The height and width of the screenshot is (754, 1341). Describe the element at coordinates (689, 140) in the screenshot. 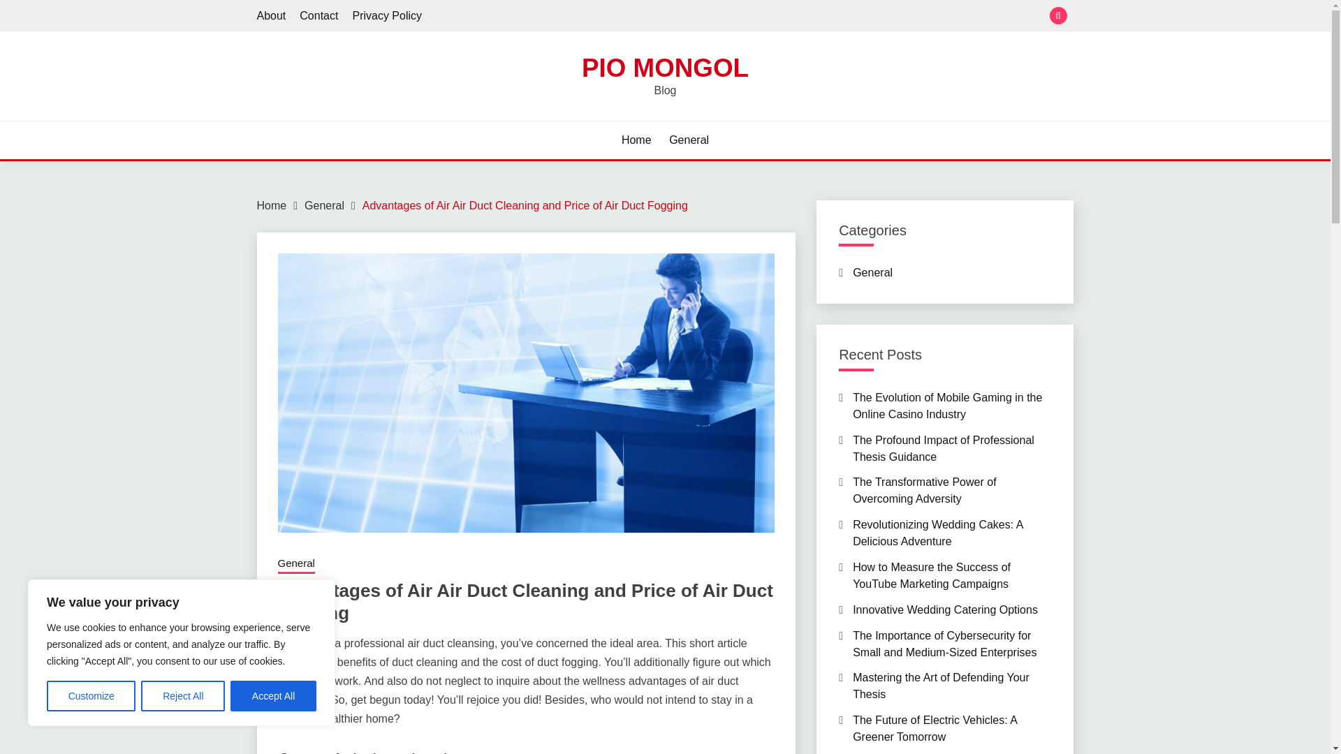

I see `General` at that location.